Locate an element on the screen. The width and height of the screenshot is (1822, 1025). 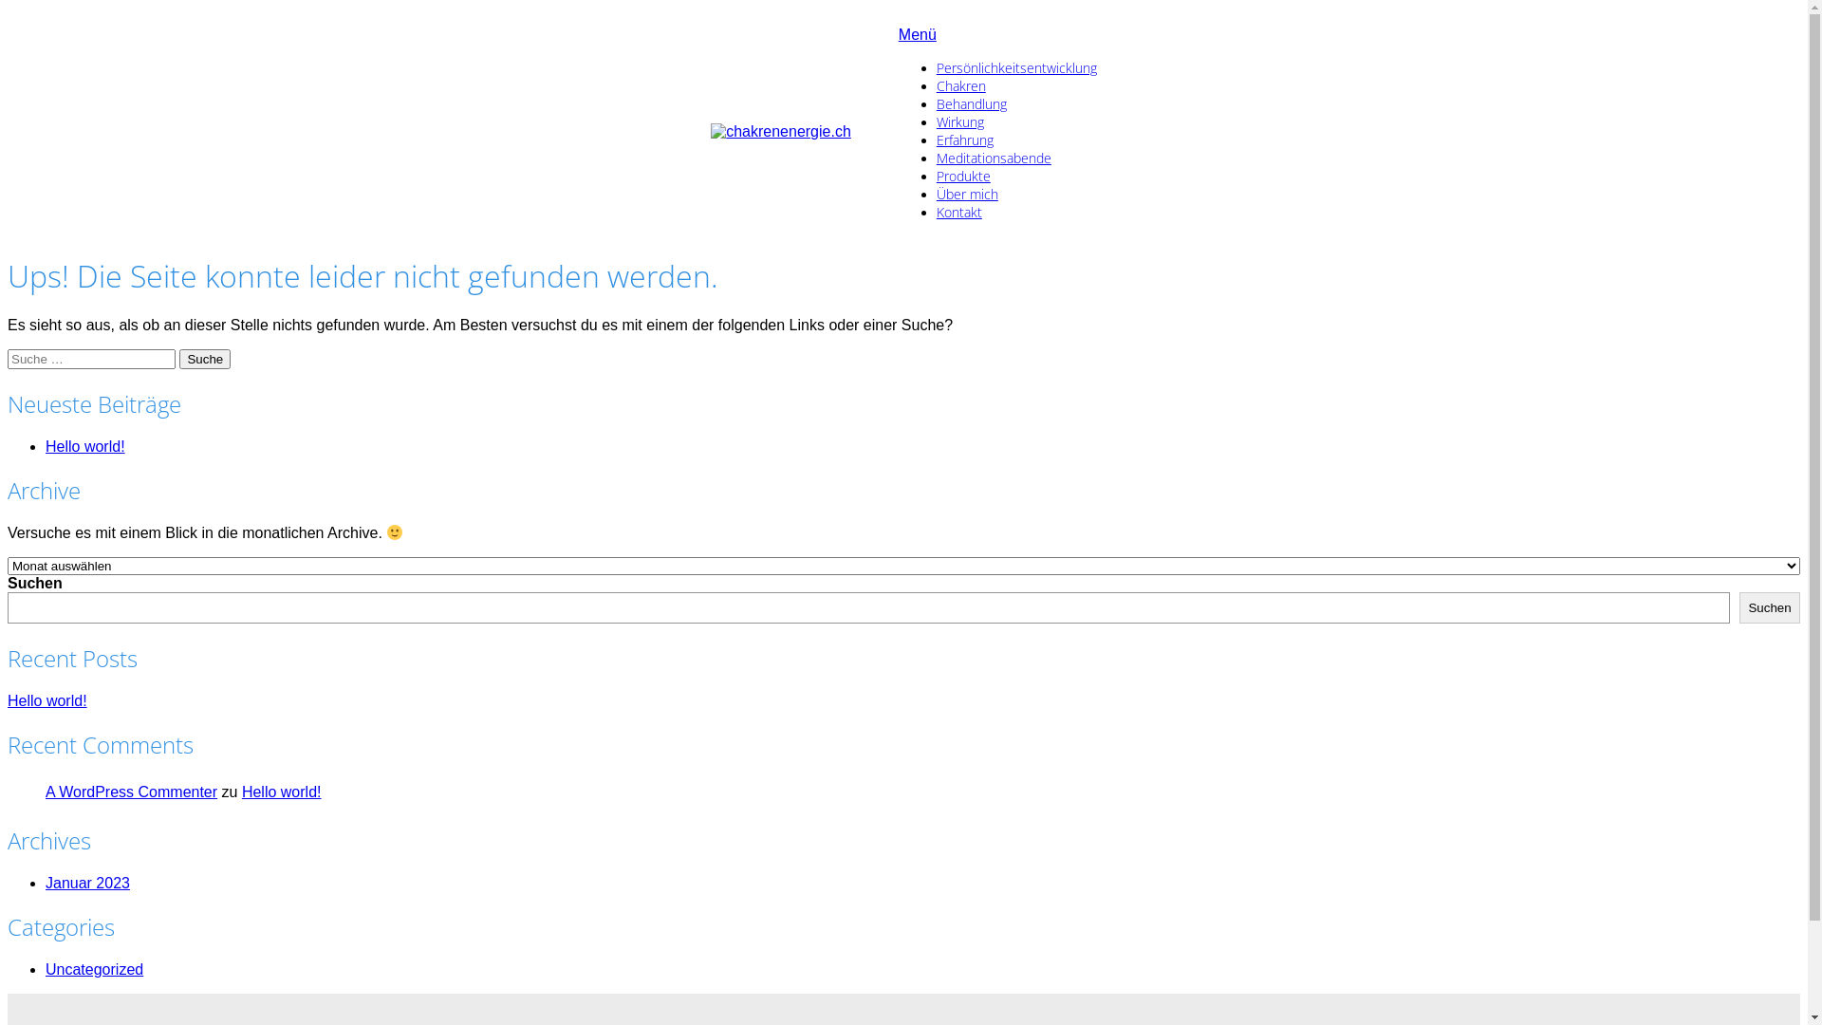
Produkte is located at coordinates (964, 177).